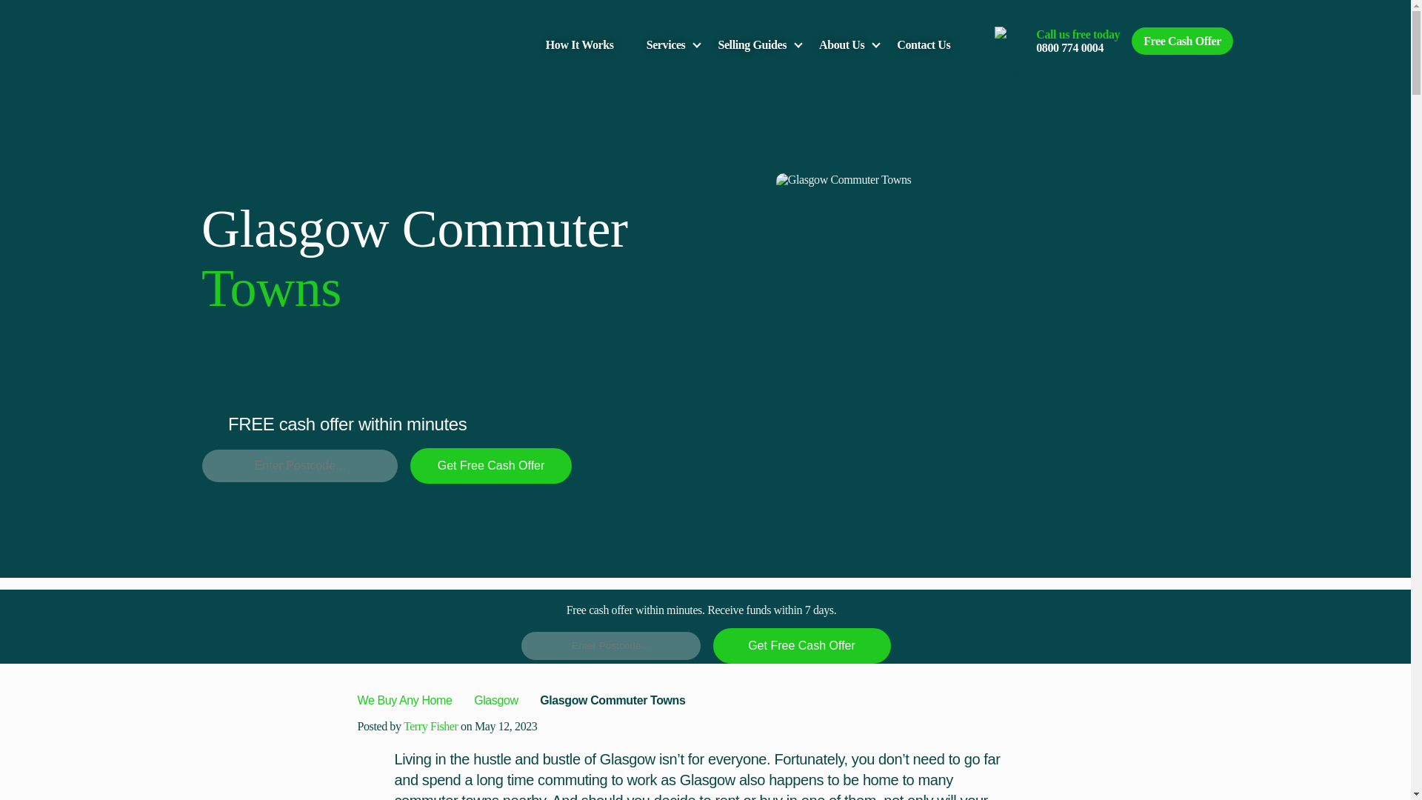 The width and height of the screenshot is (1422, 800). I want to click on Get Free Cash Offer, so click(801, 646).